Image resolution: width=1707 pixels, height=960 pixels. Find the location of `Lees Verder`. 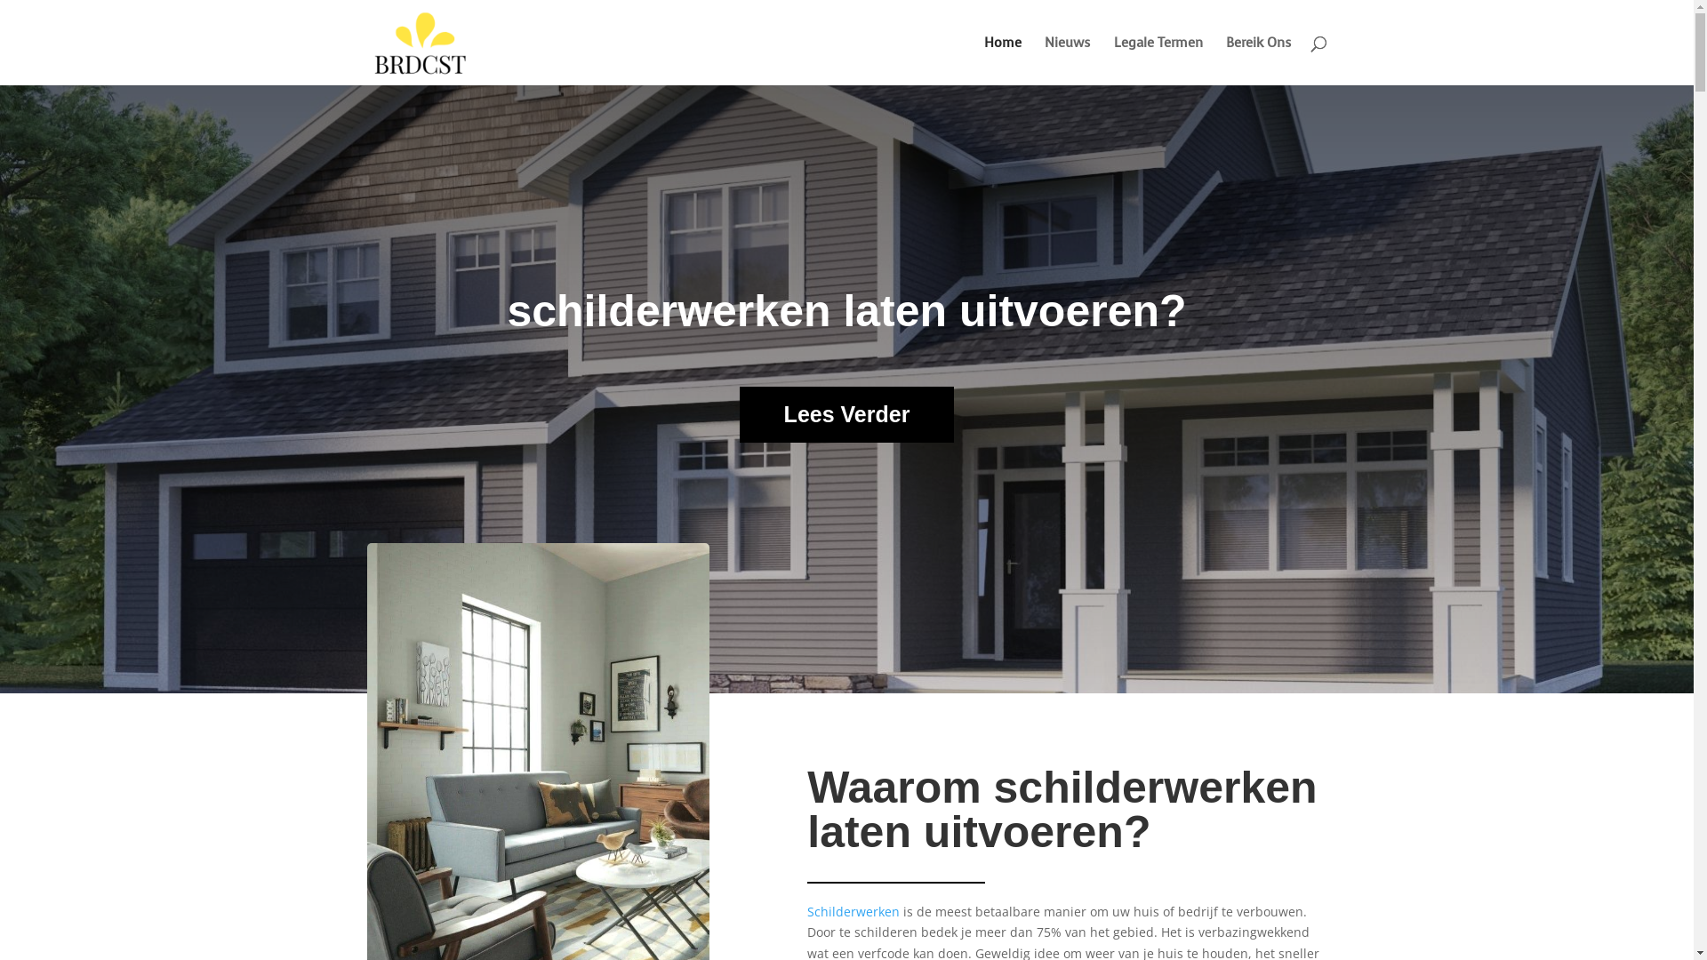

Lees Verder is located at coordinates (847, 414).